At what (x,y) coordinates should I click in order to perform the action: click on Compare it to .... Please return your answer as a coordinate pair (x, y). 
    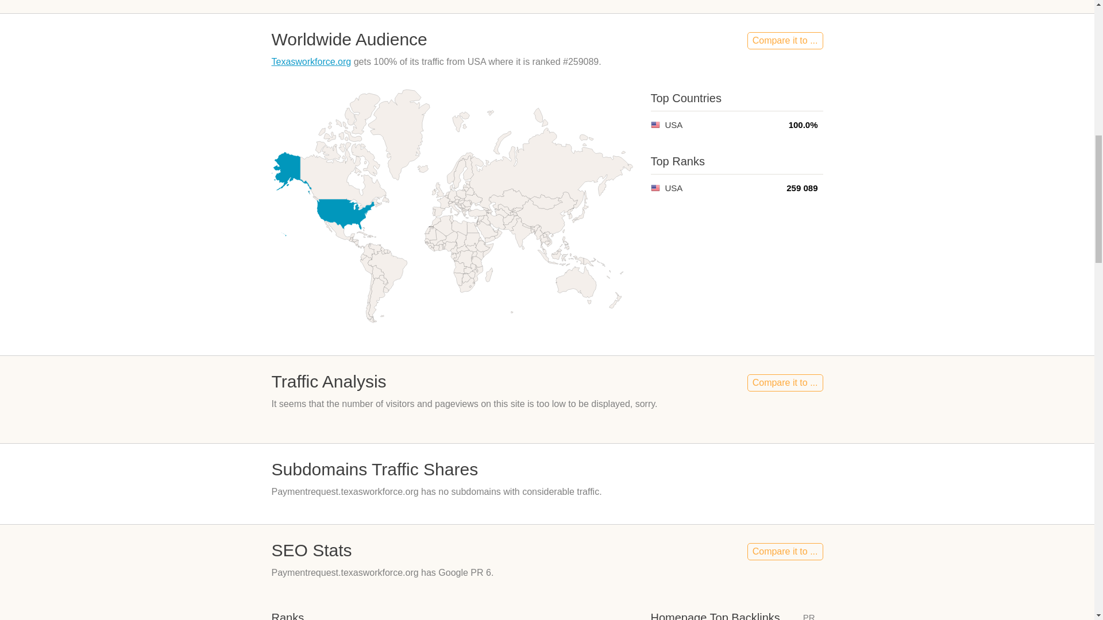
    Looking at the image, I should click on (785, 382).